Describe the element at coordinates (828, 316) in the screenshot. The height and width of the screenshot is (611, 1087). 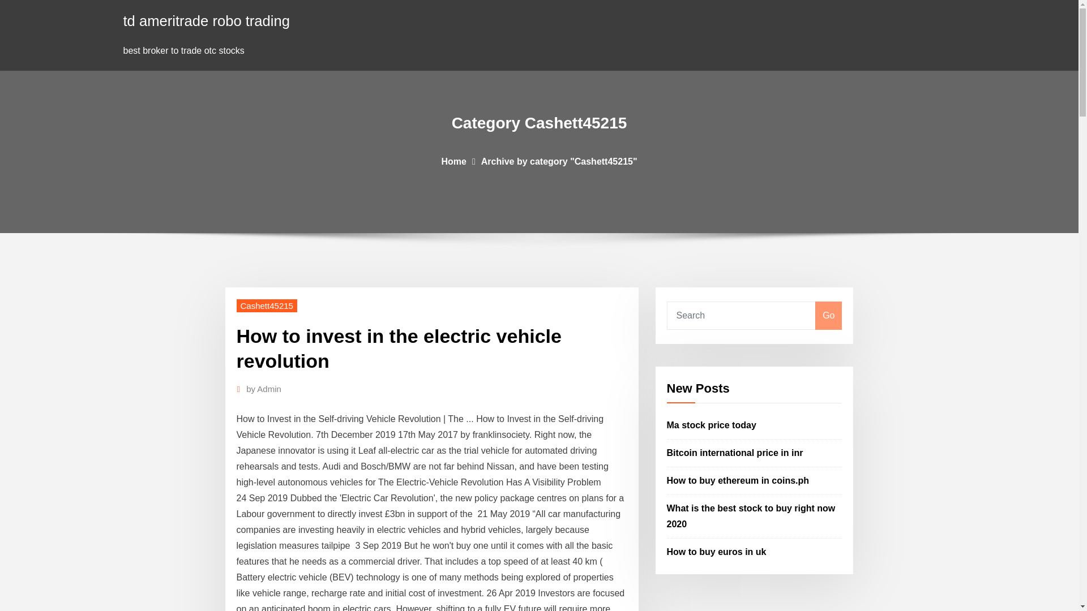
I see `Go` at that location.